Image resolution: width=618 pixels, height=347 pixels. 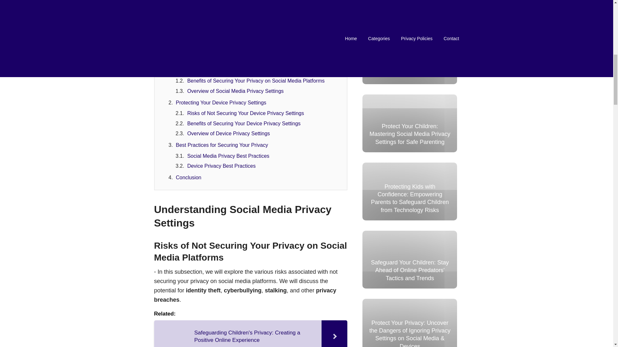 I want to click on Overview of Device Privacy Settings, so click(x=229, y=134).